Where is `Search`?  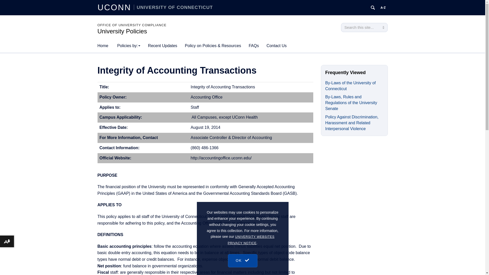
Search is located at coordinates (383, 28).